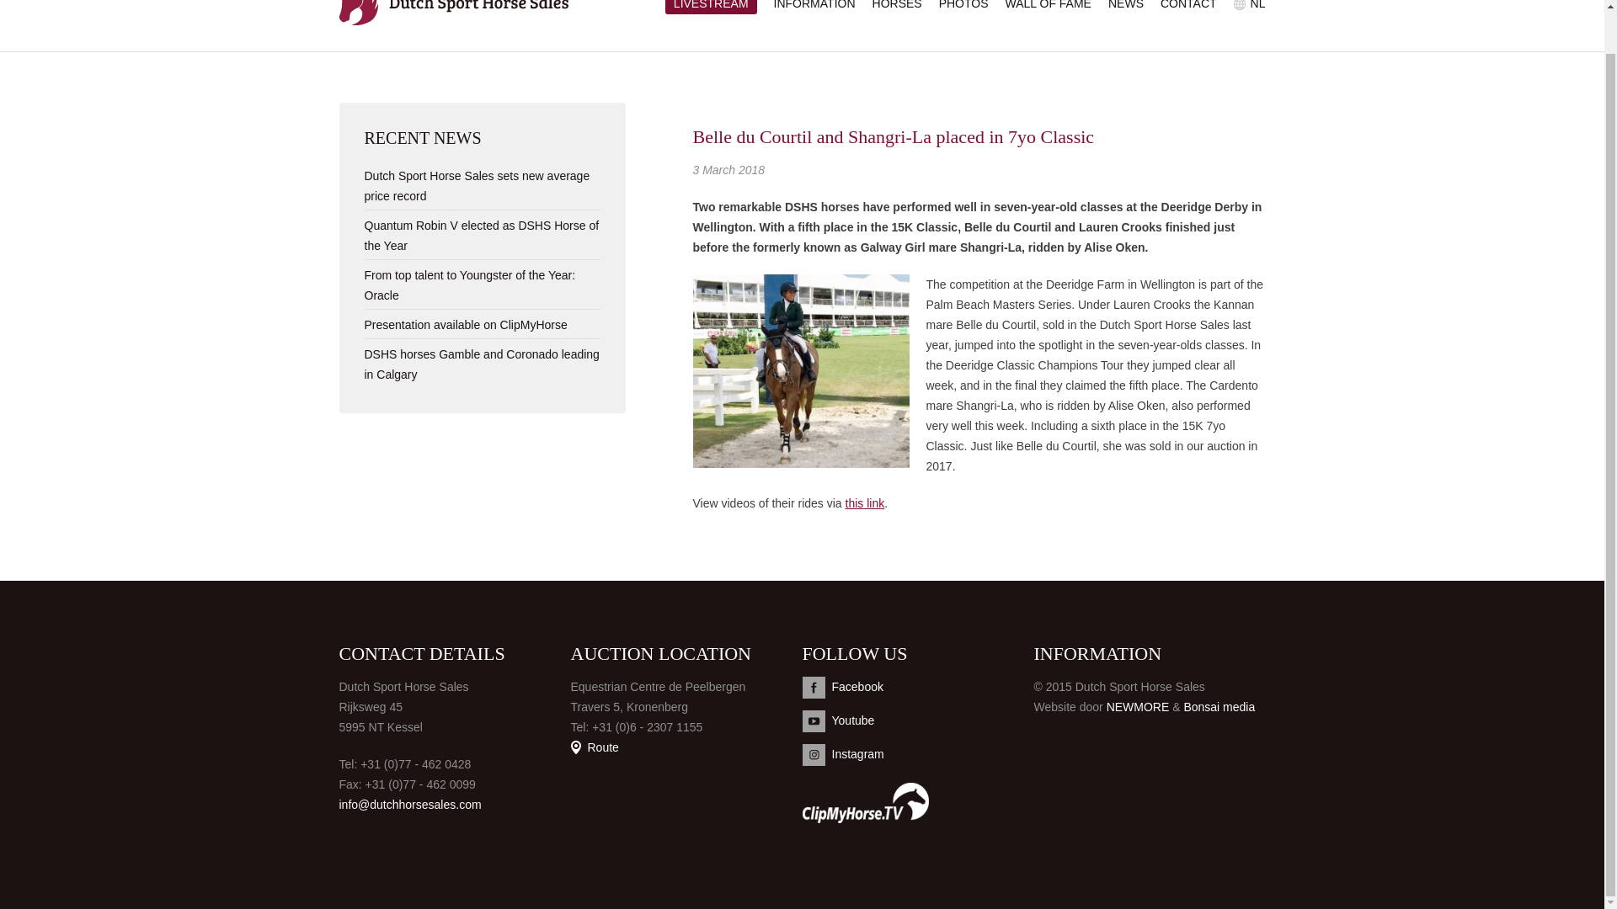  What do you see at coordinates (865, 502) in the screenshot?
I see `this link` at bounding box center [865, 502].